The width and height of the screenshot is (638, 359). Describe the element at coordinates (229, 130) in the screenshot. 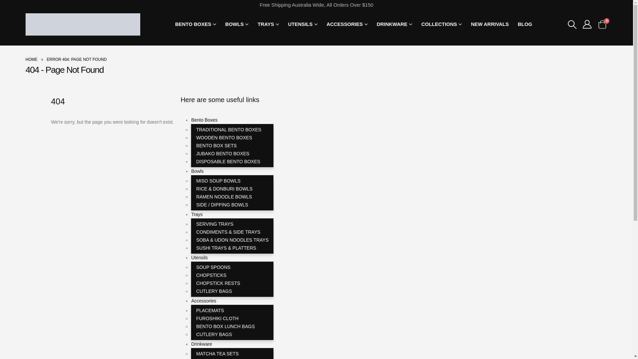

I see `TRADITIONAL BENTO BOXES` at that location.